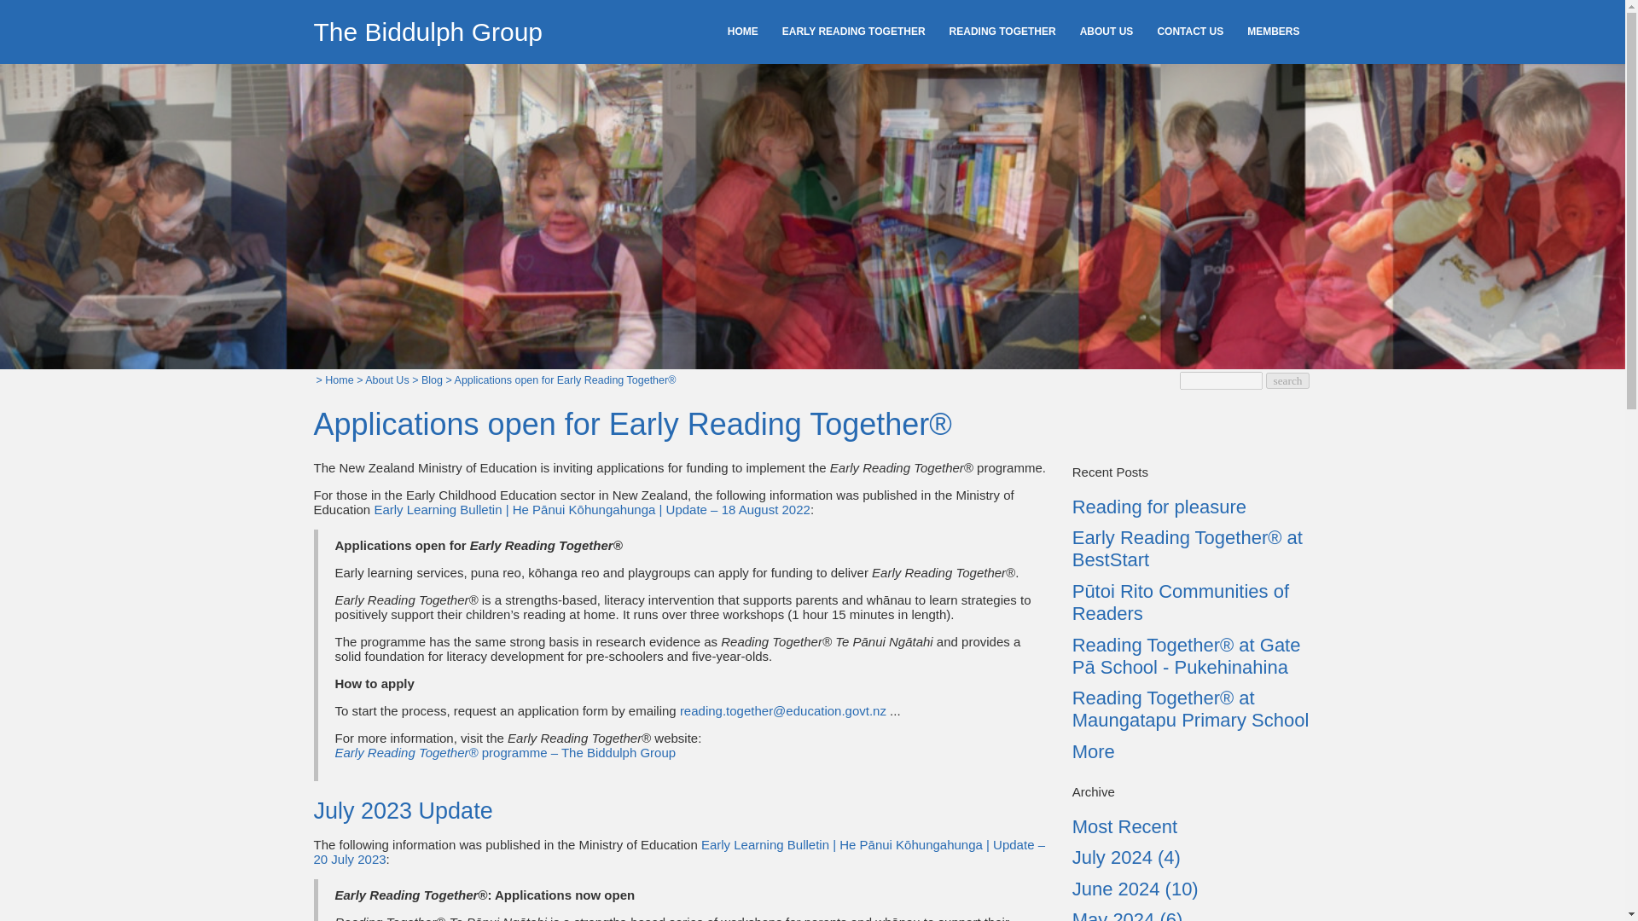 Image resolution: width=1638 pixels, height=921 pixels. Describe the element at coordinates (386, 379) in the screenshot. I see `About Us` at that location.